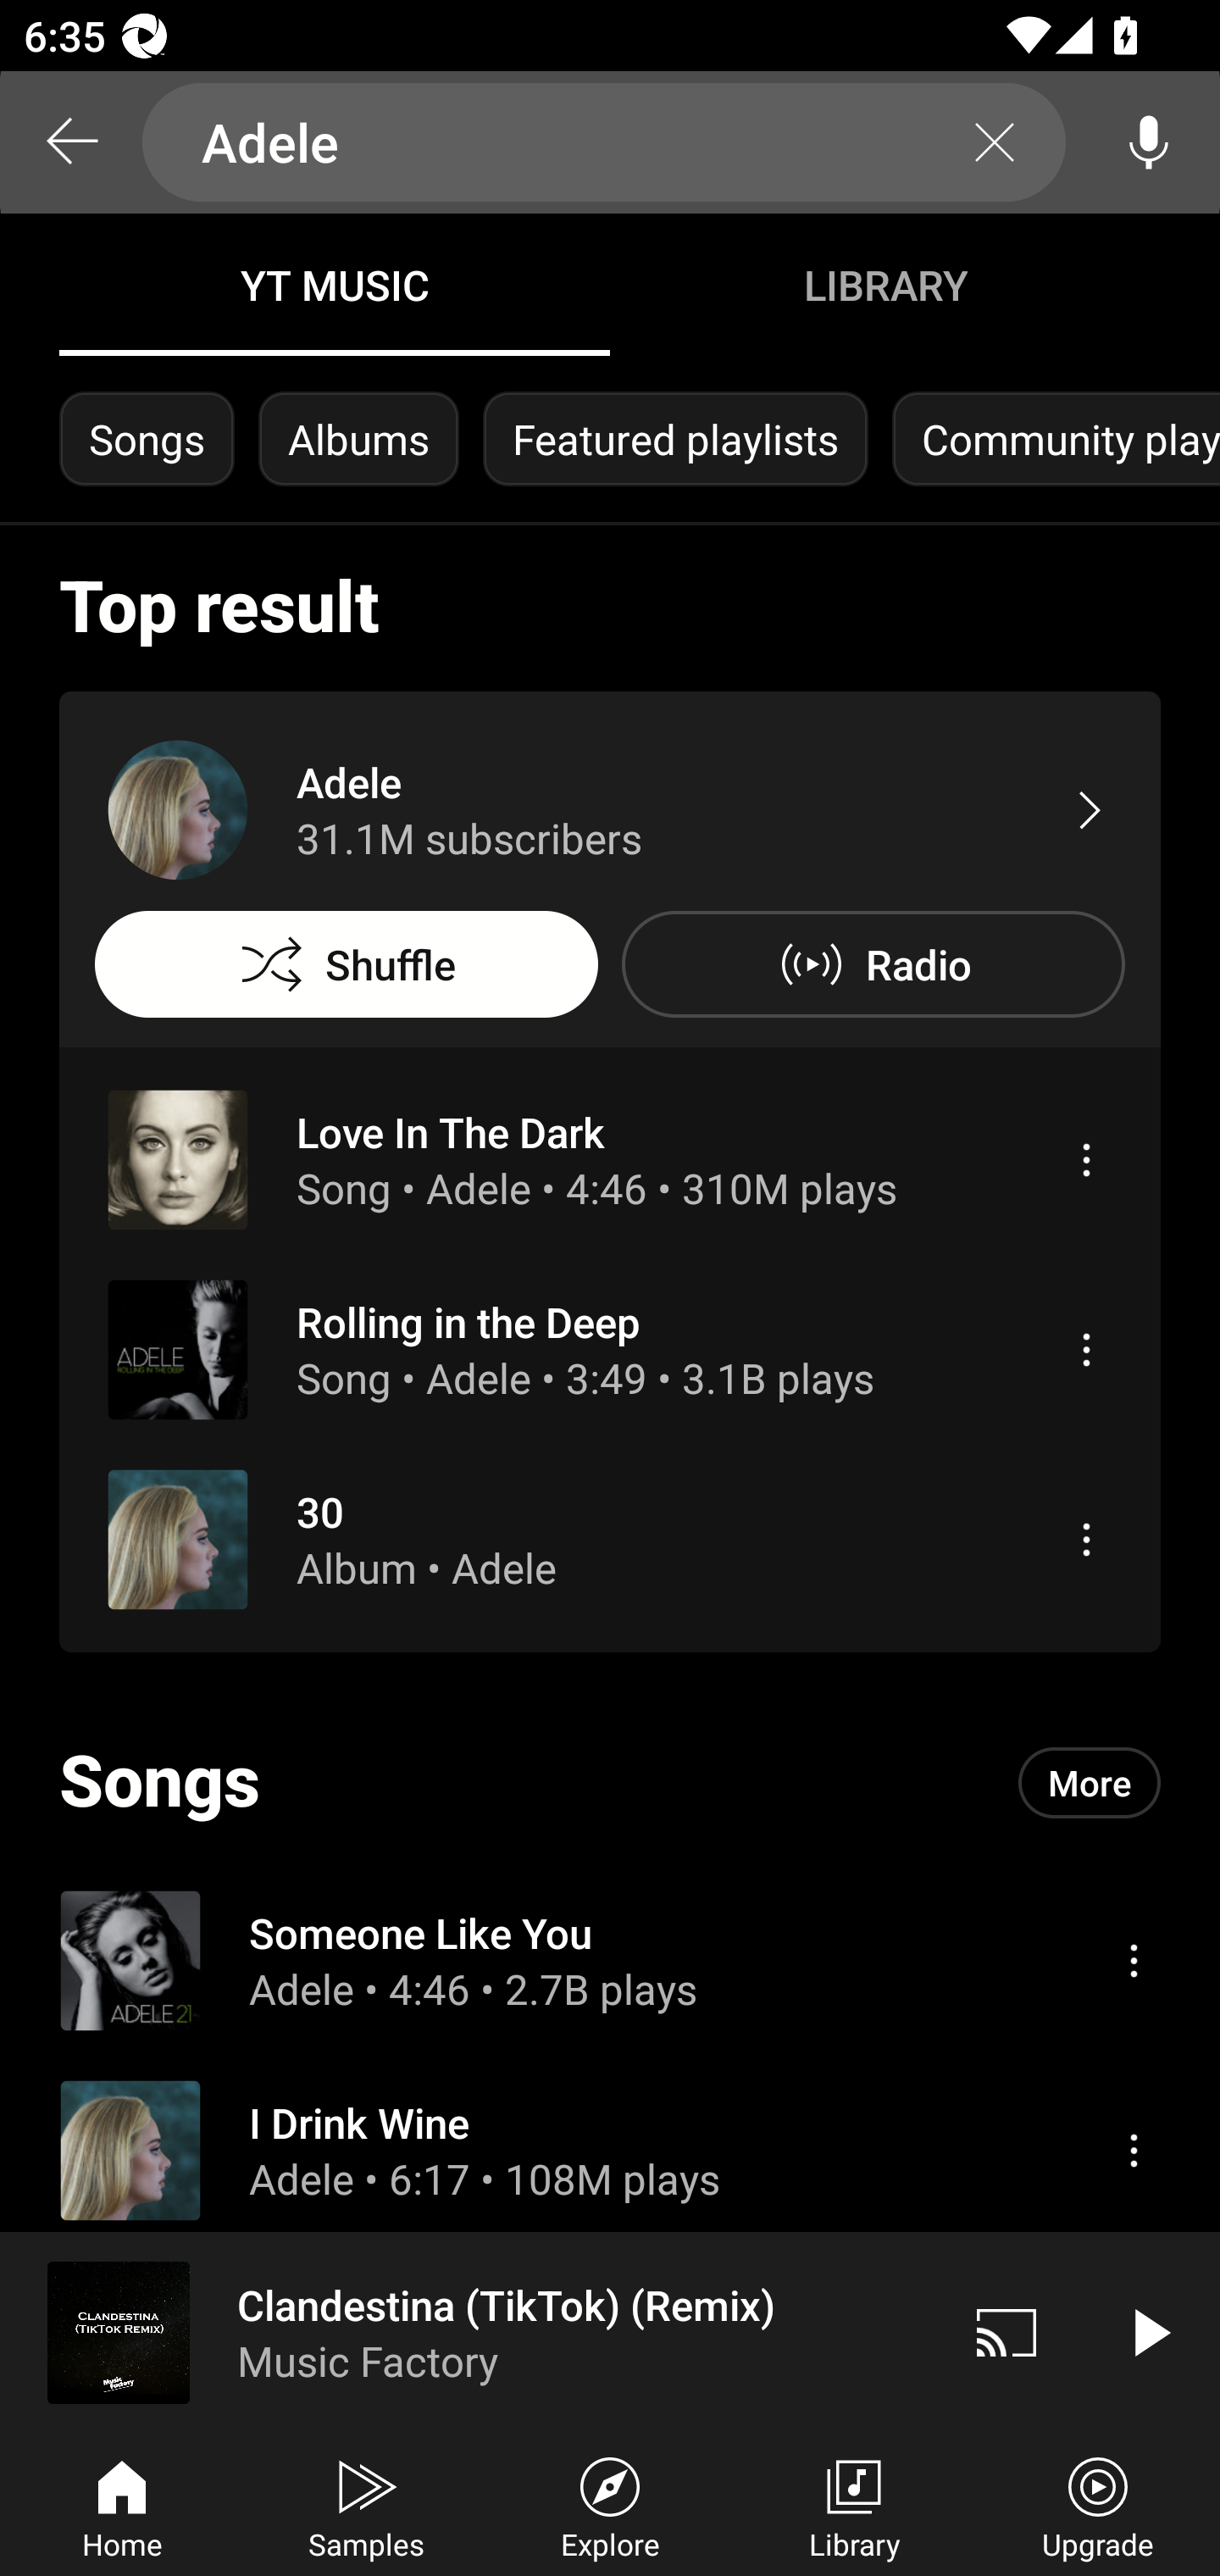  Describe the element at coordinates (1086, 1349) in the screenshot. I see `Menu` at that location.